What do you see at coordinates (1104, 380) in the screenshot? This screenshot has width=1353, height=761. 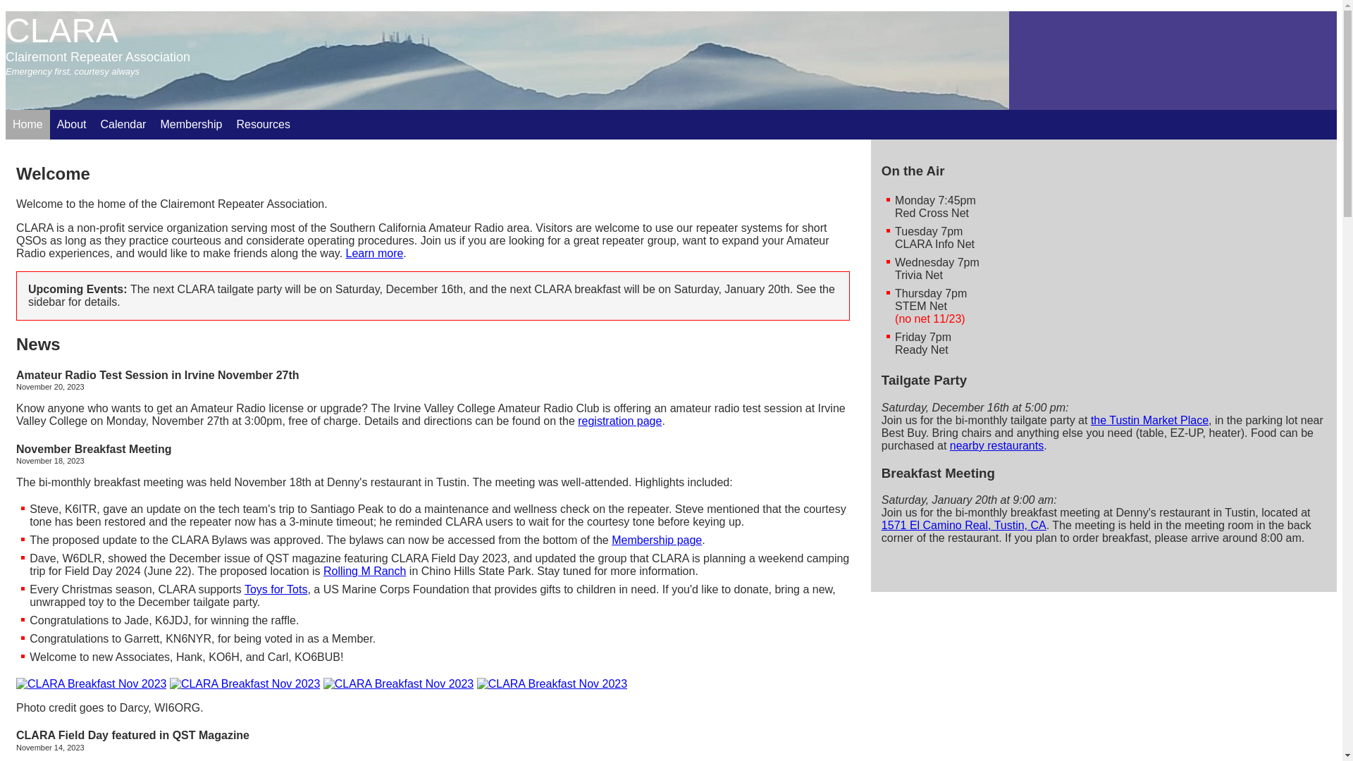 I see `Tailgate Party` at bounding box center [1104, 380].